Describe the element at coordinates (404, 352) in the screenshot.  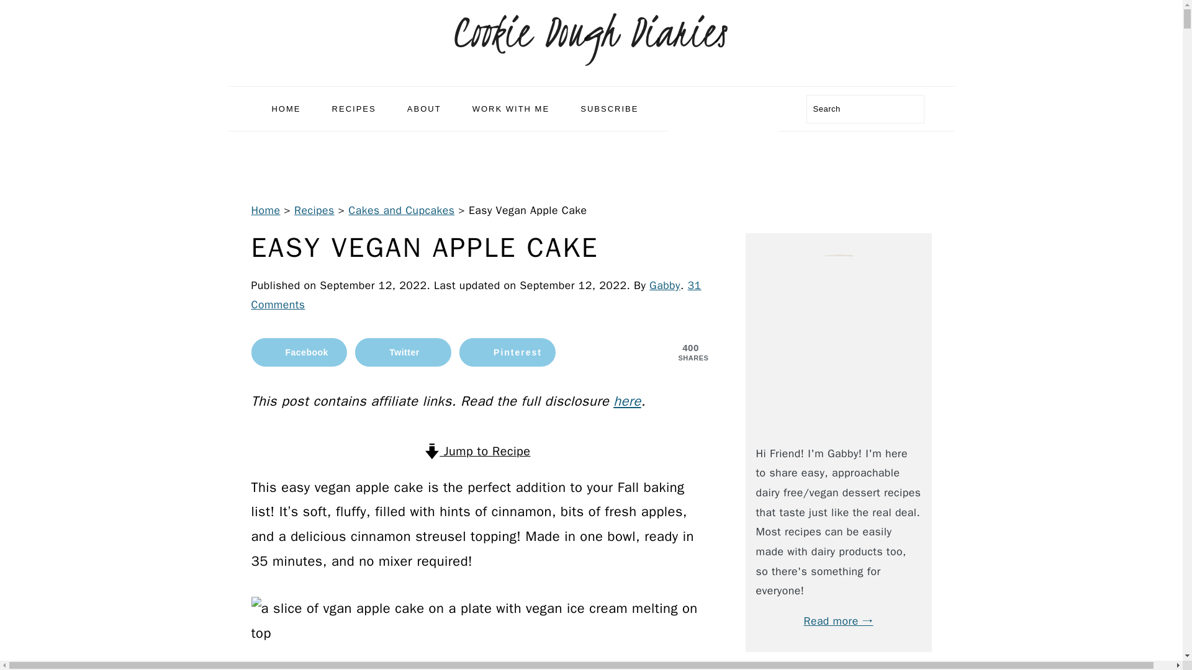
I see `Share on X` at that location.